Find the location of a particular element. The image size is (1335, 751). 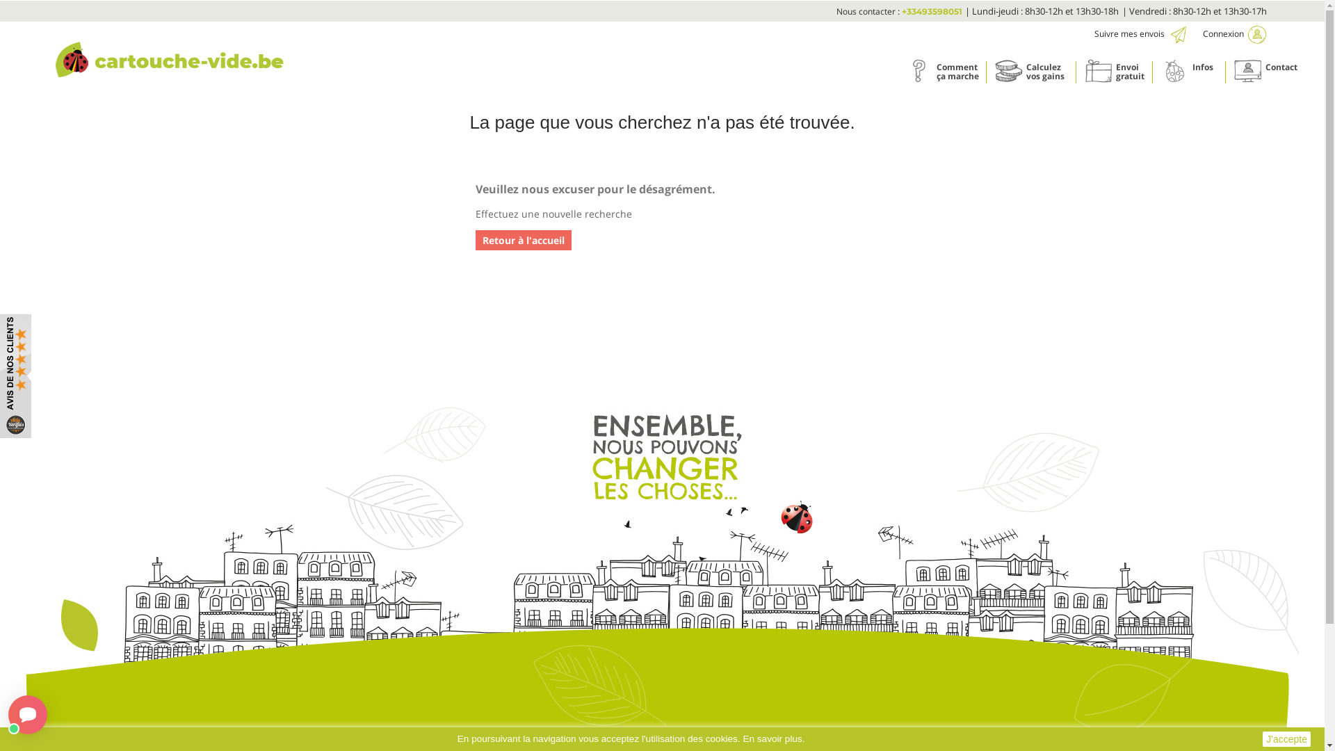

Envoi gratuit is located at coordinates (1099, 71).